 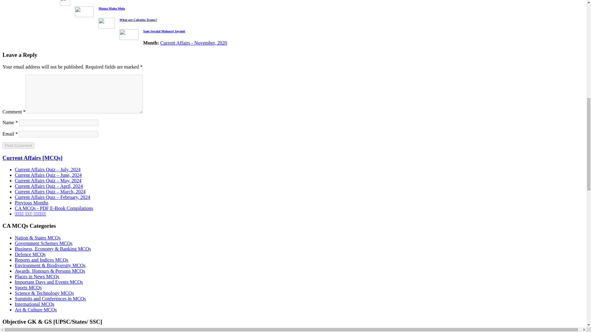 What do you see at coordinates (54, 208) in the screenshot?
I see `CA MCQs - PDF E-Book Compilations` at bounding box center [54, 208].